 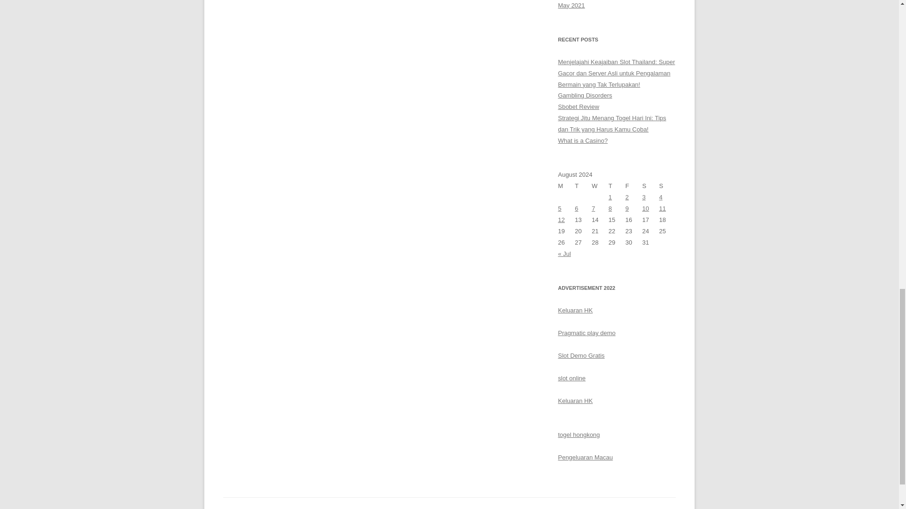 I want to click on Tuesday, so click(x=583, y=186).